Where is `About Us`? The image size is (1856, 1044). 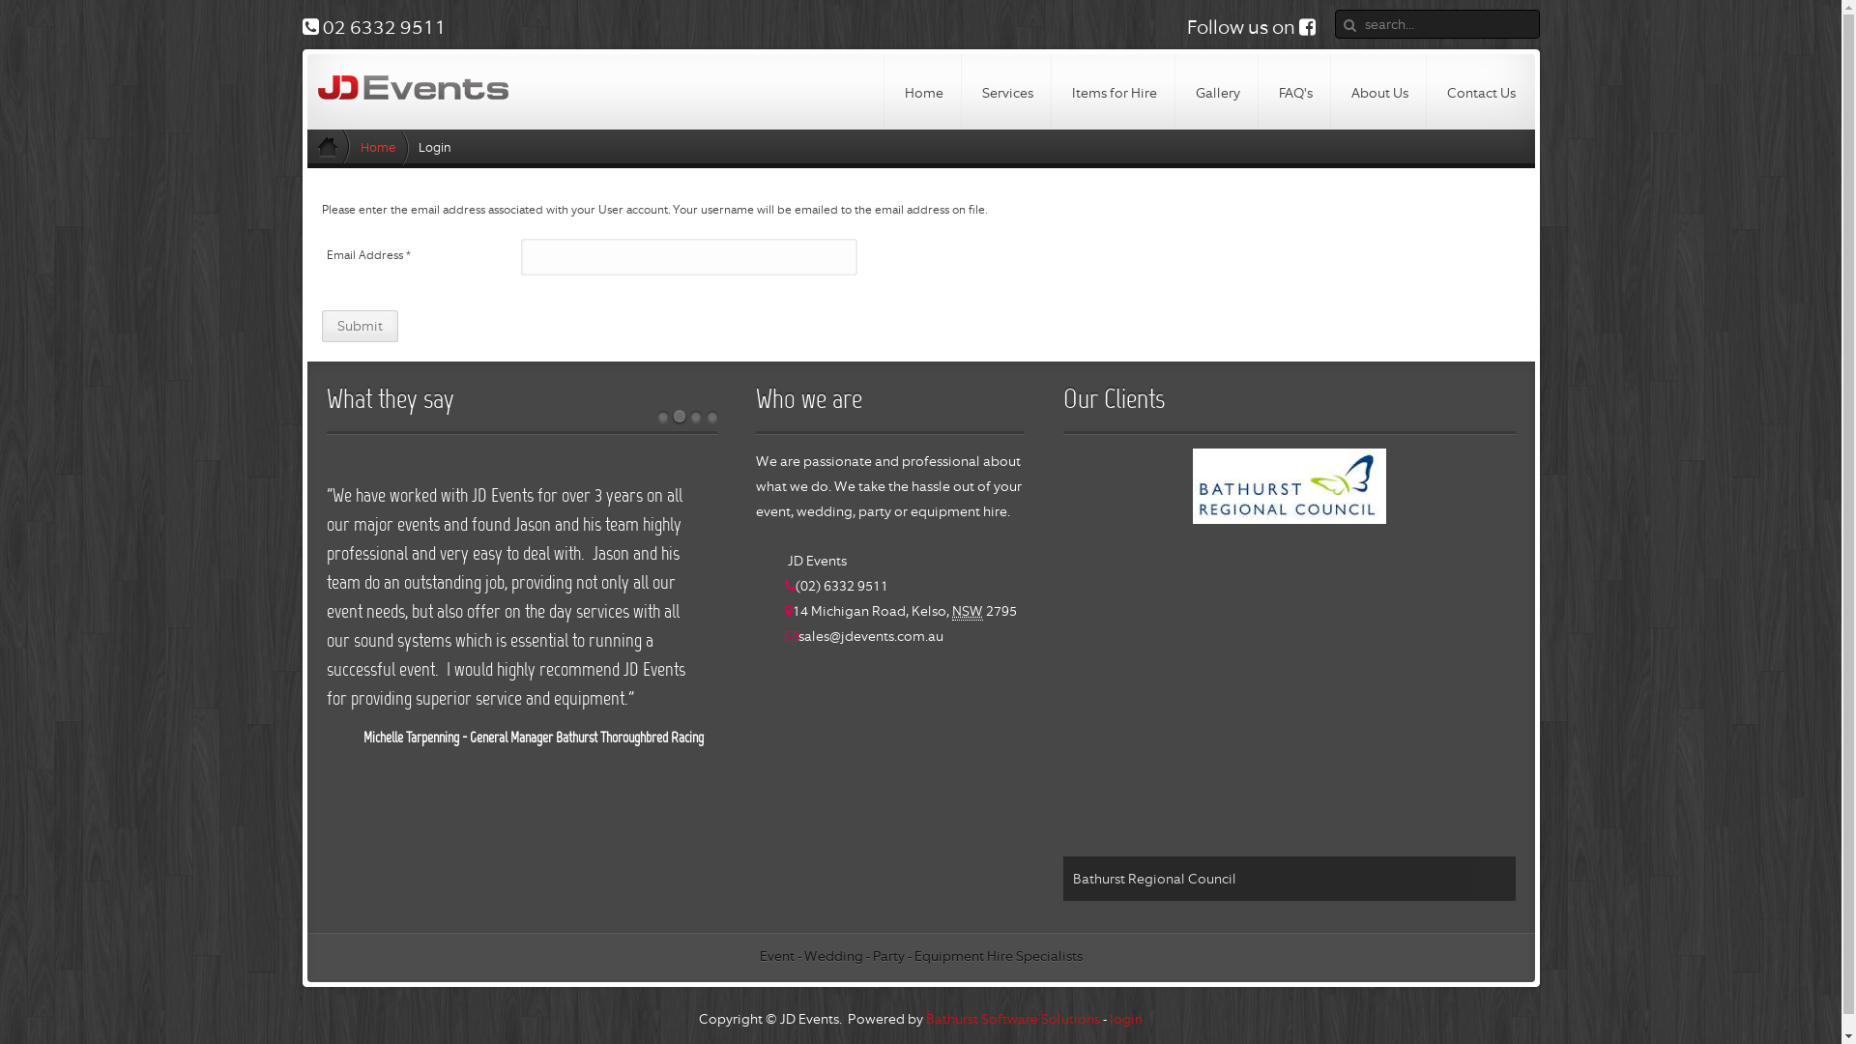
About Us is located at coordinates (1380, 92).